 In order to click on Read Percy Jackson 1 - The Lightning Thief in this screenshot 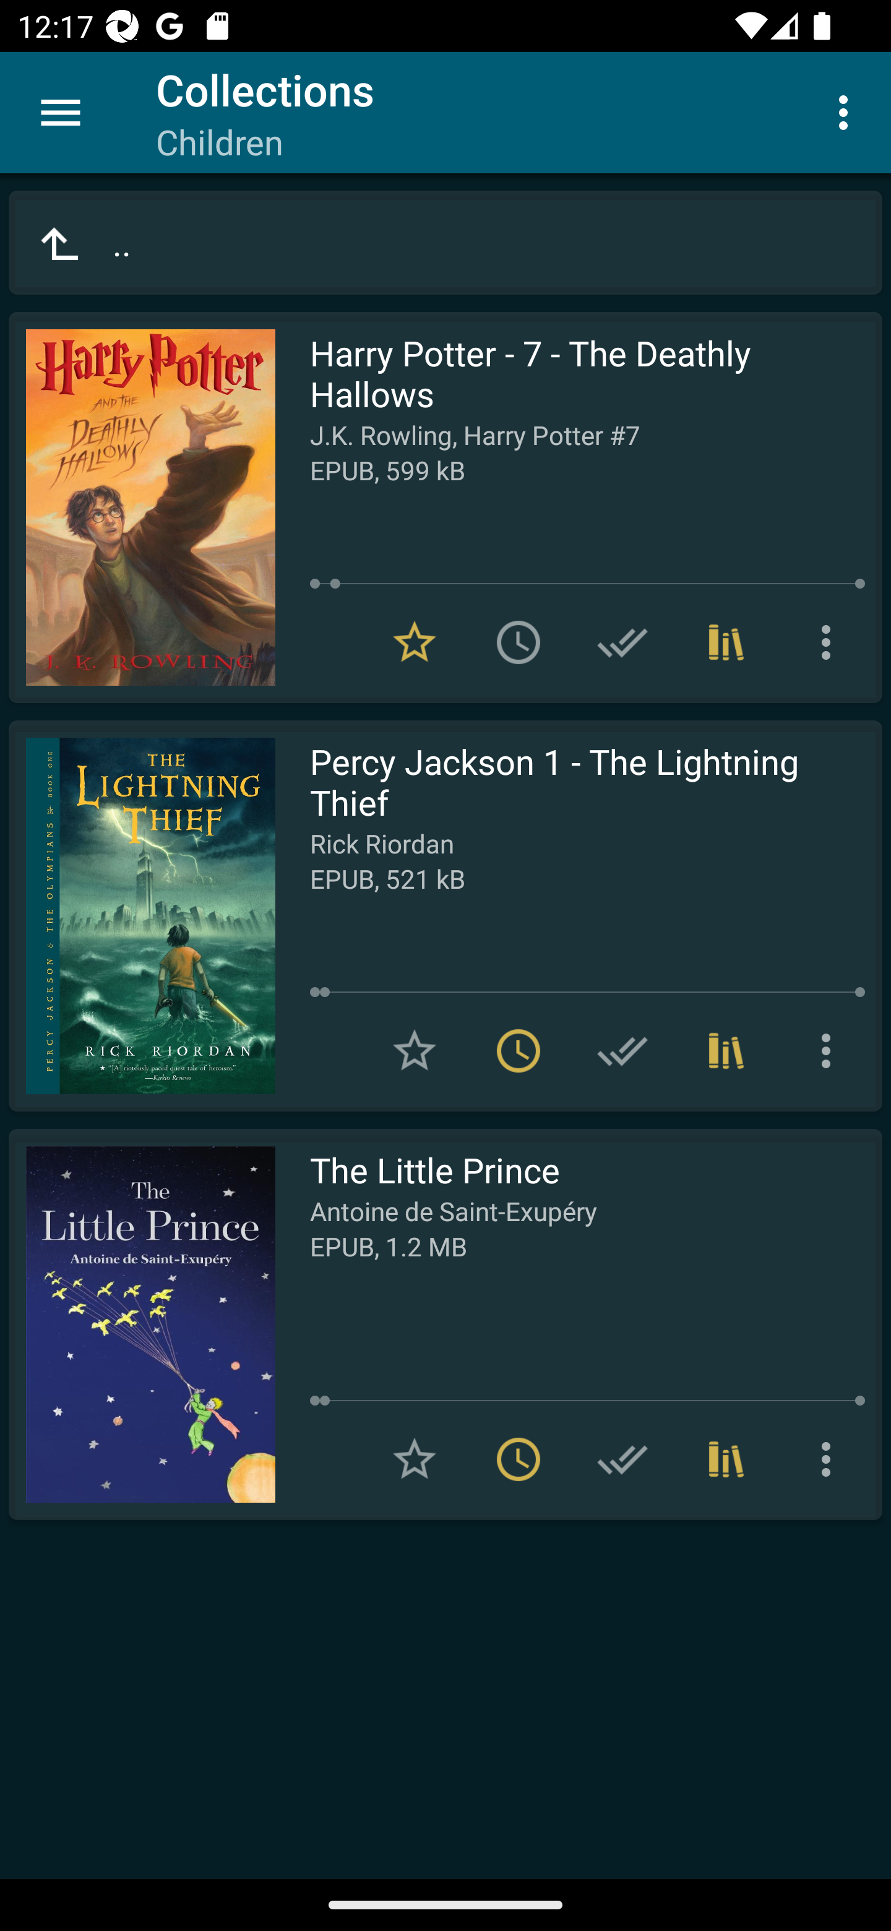, I will do `click(142, 916)`.